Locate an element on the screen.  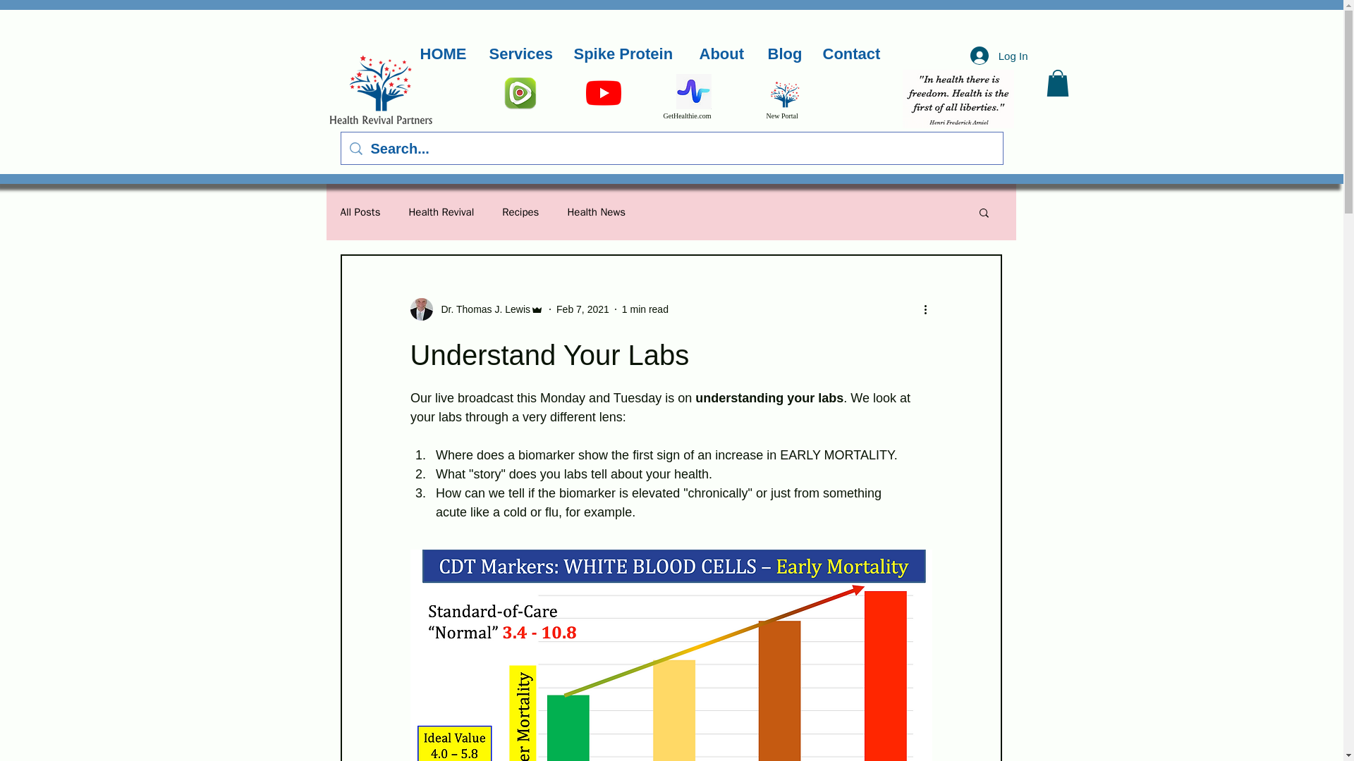
HOME is located at coordinates (443, 54).